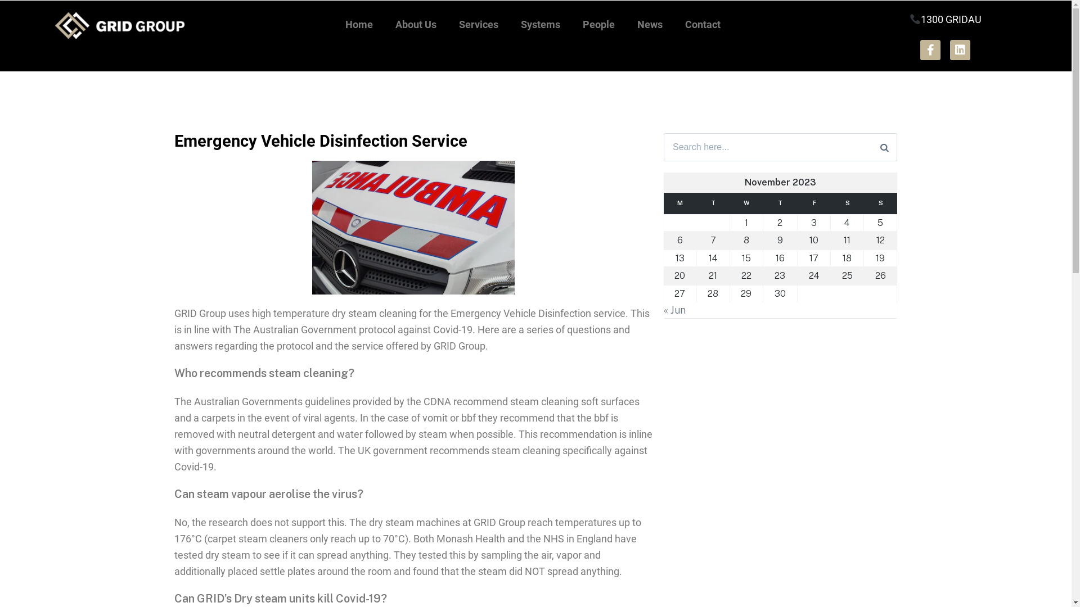 Image resolution: width=1080 pixels, height=607 pixels. What do you see at coordinates (598, 25) in the screenshot?
I see `People` at bounding box center [598, 25].